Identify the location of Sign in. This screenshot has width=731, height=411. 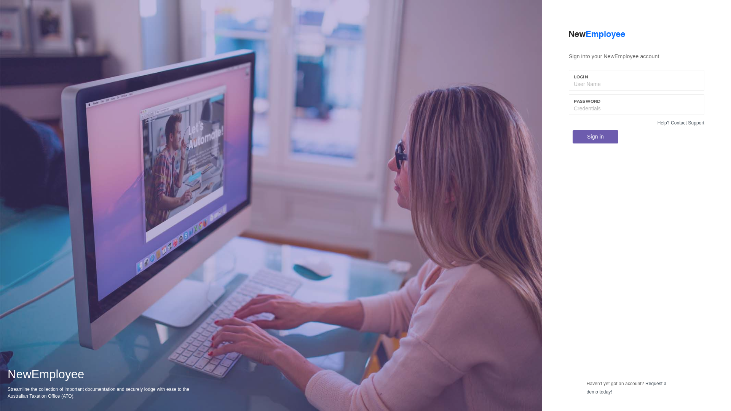
(595, 137).